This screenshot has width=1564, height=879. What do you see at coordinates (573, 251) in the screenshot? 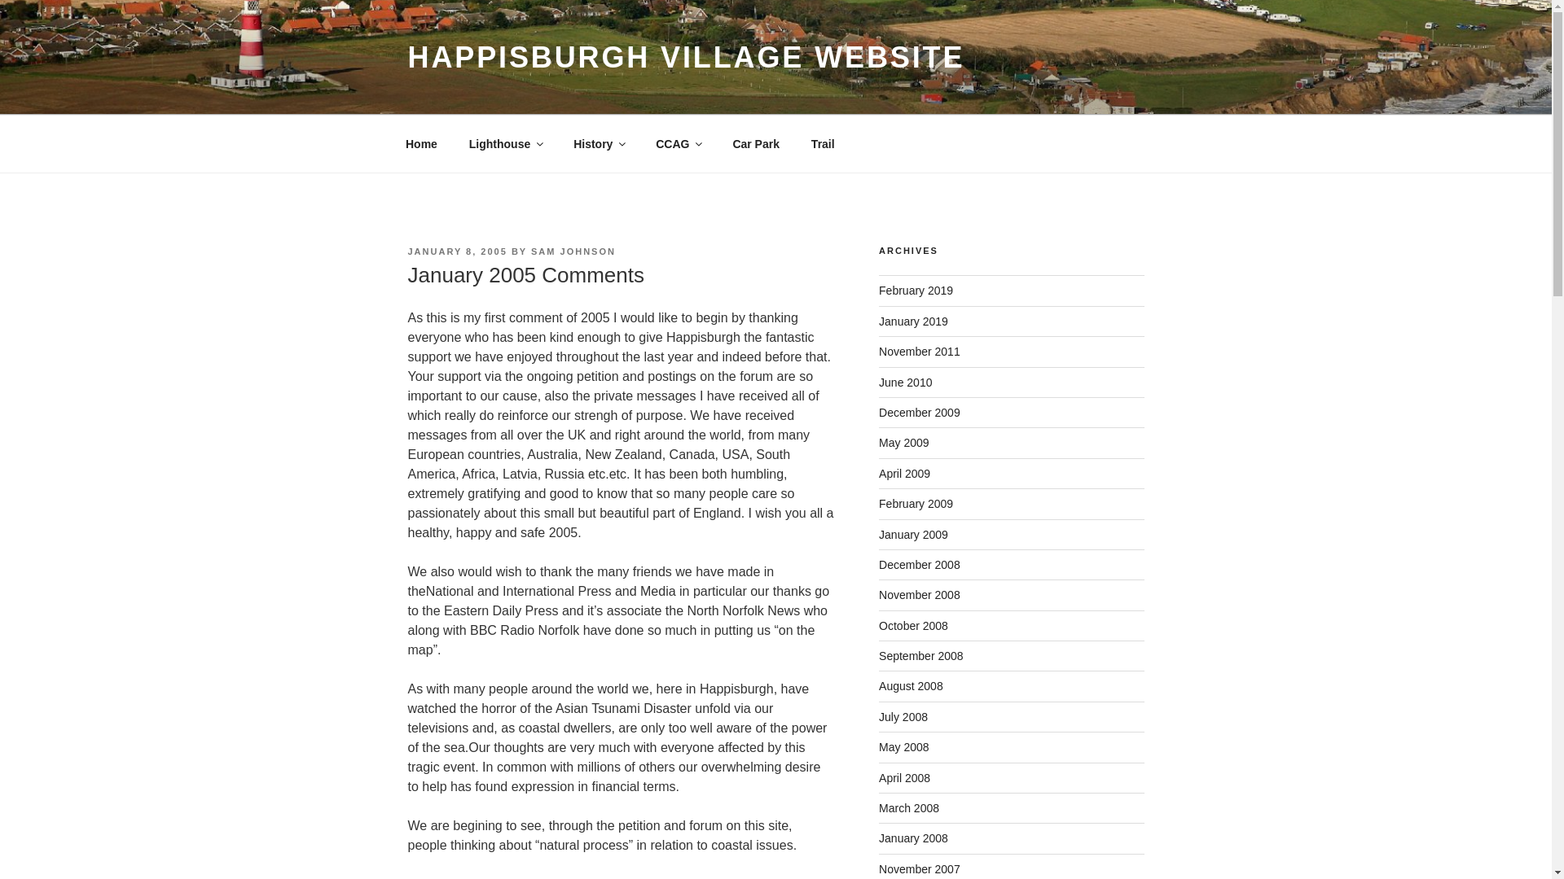
I see `SAM JOHNSON` at bounding box center [573, 251].